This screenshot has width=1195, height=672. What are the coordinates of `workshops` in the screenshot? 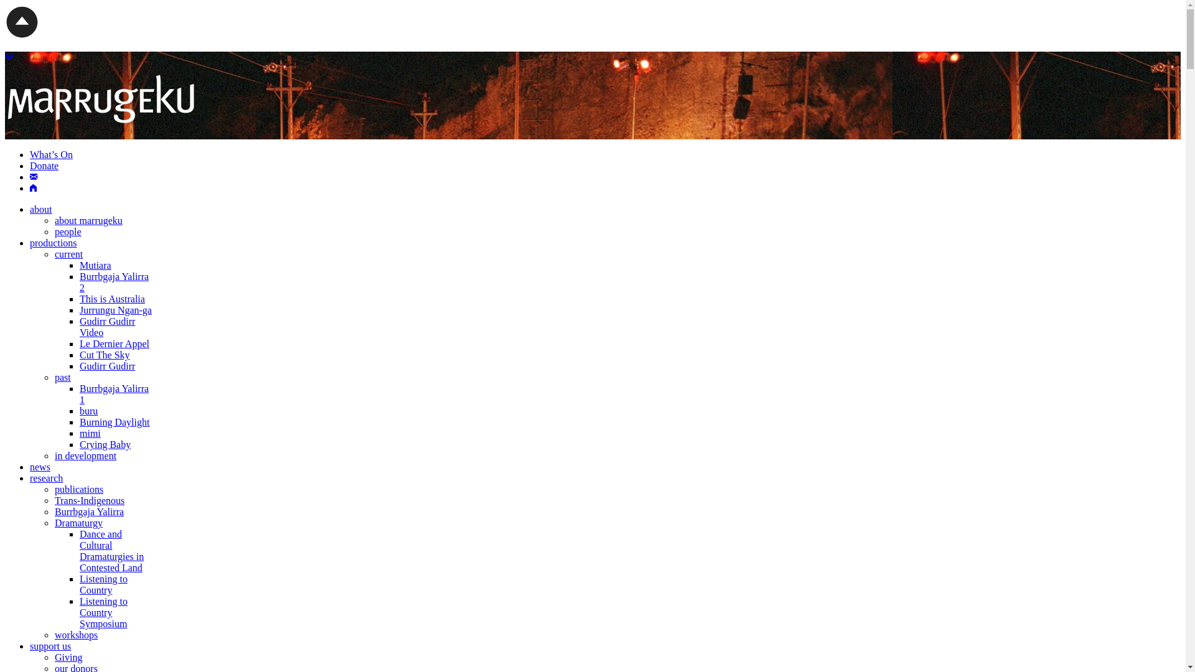 It's located at (76, 635).